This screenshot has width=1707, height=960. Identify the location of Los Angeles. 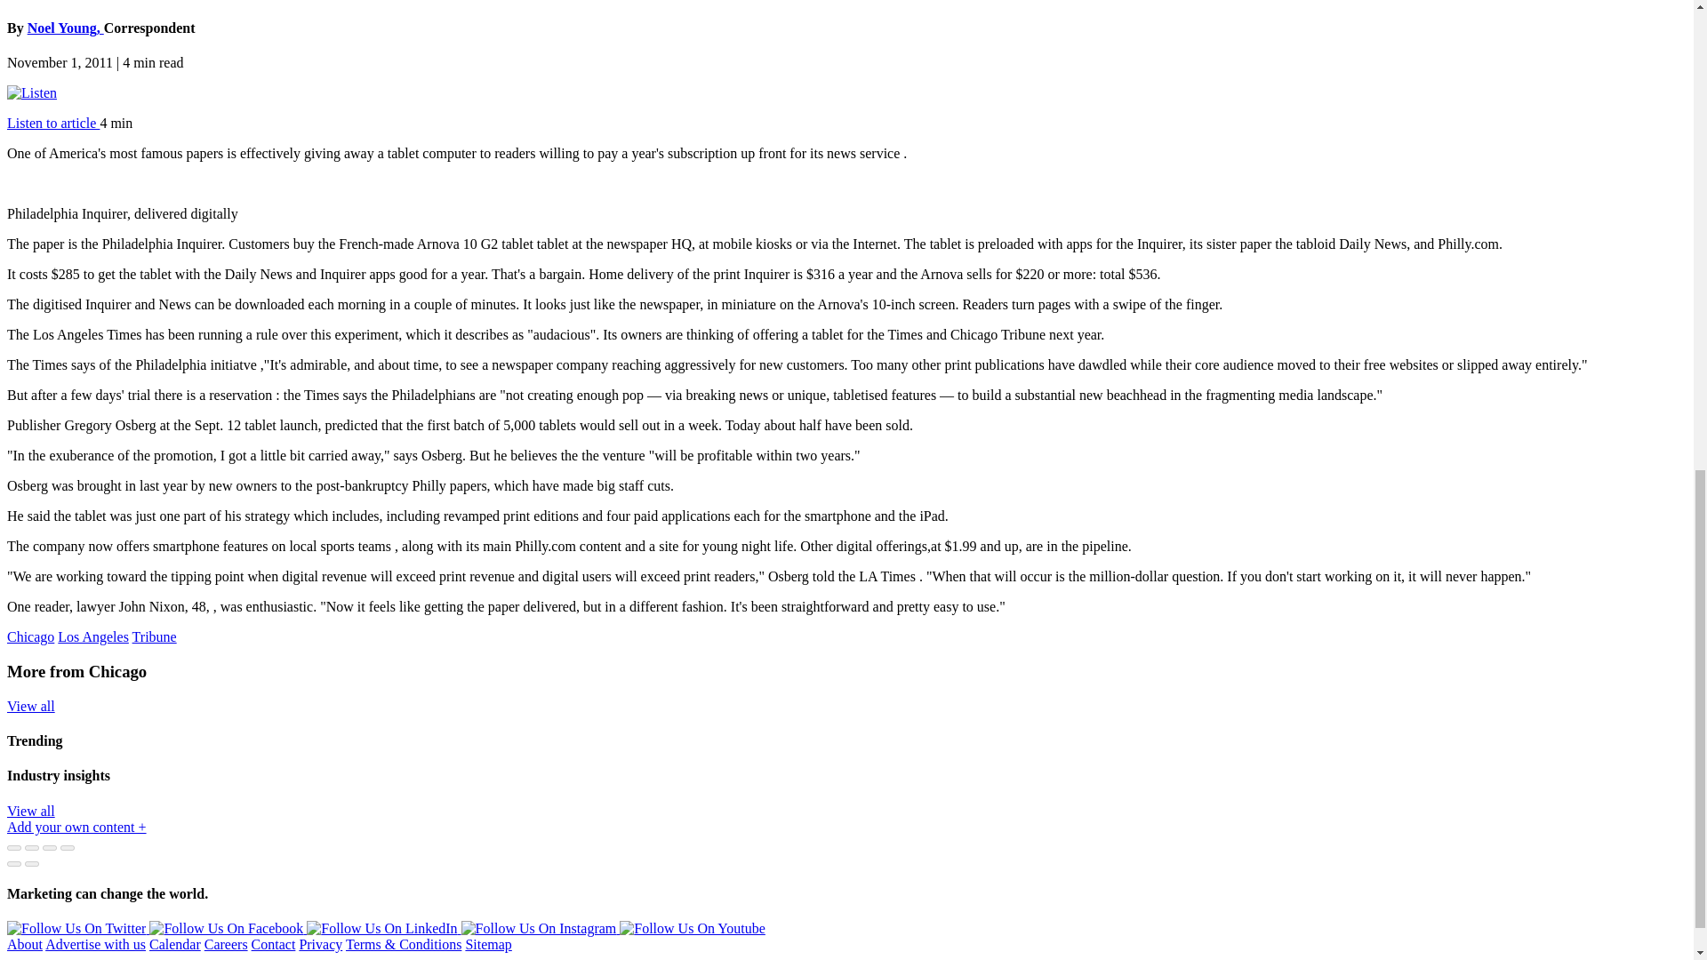
(93, 636).